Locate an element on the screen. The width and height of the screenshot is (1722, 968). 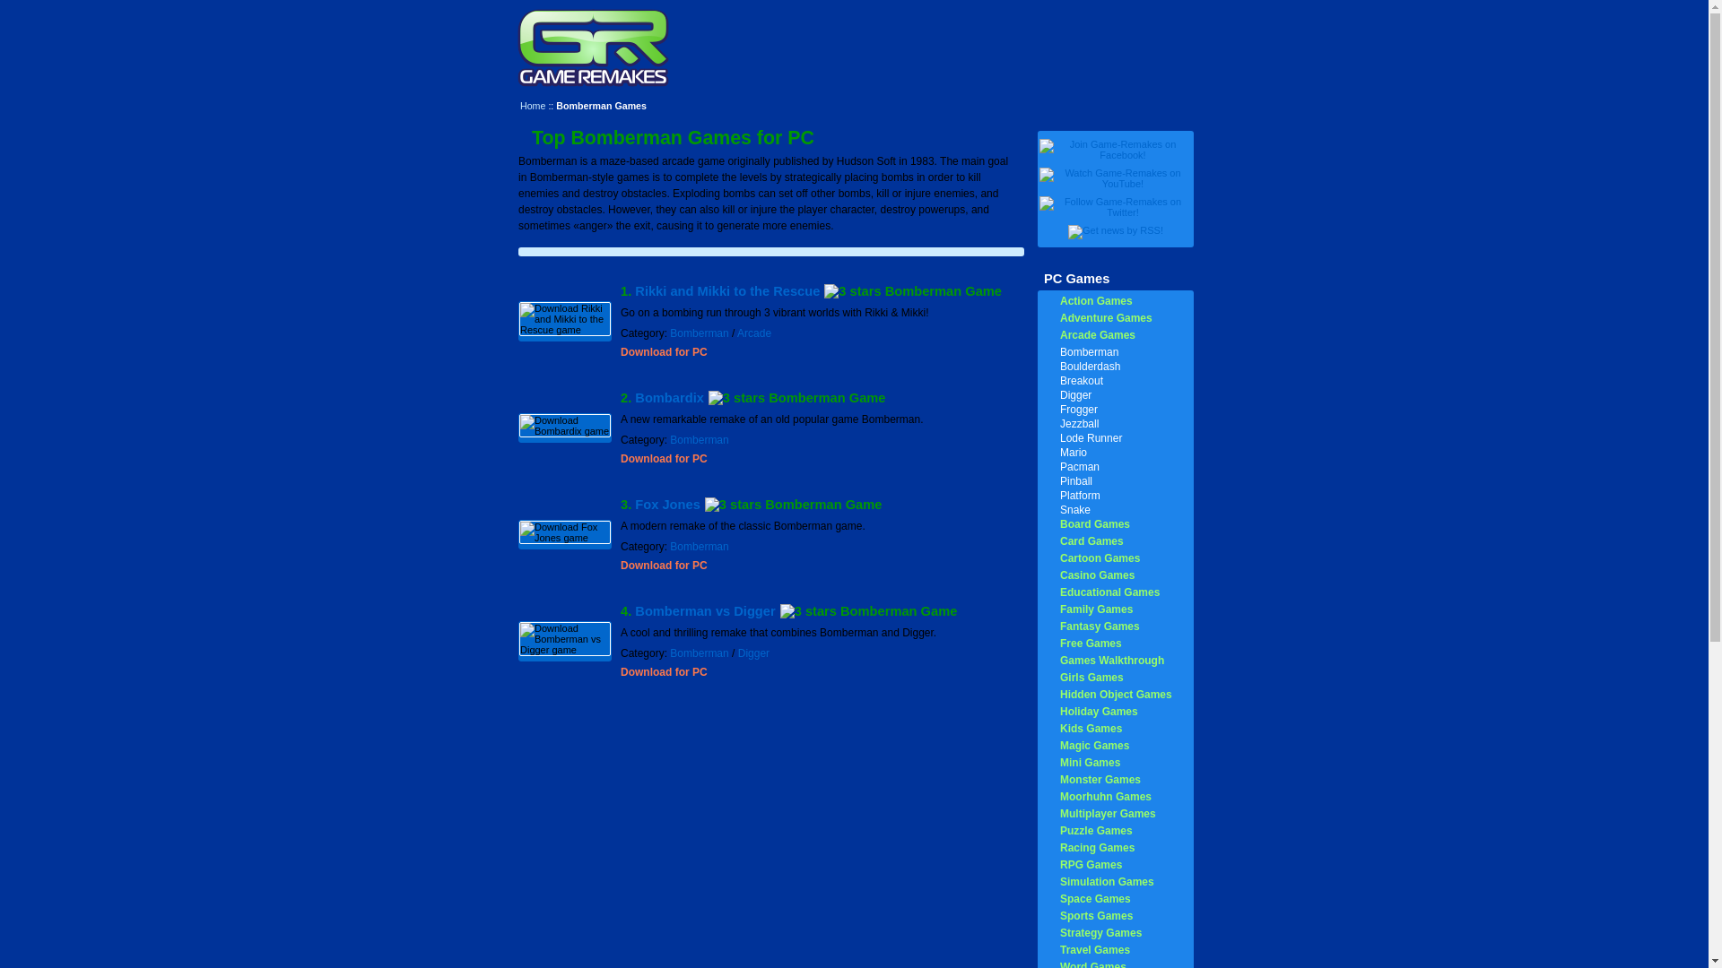
Casino Games is located at coordinates (1098, 575).